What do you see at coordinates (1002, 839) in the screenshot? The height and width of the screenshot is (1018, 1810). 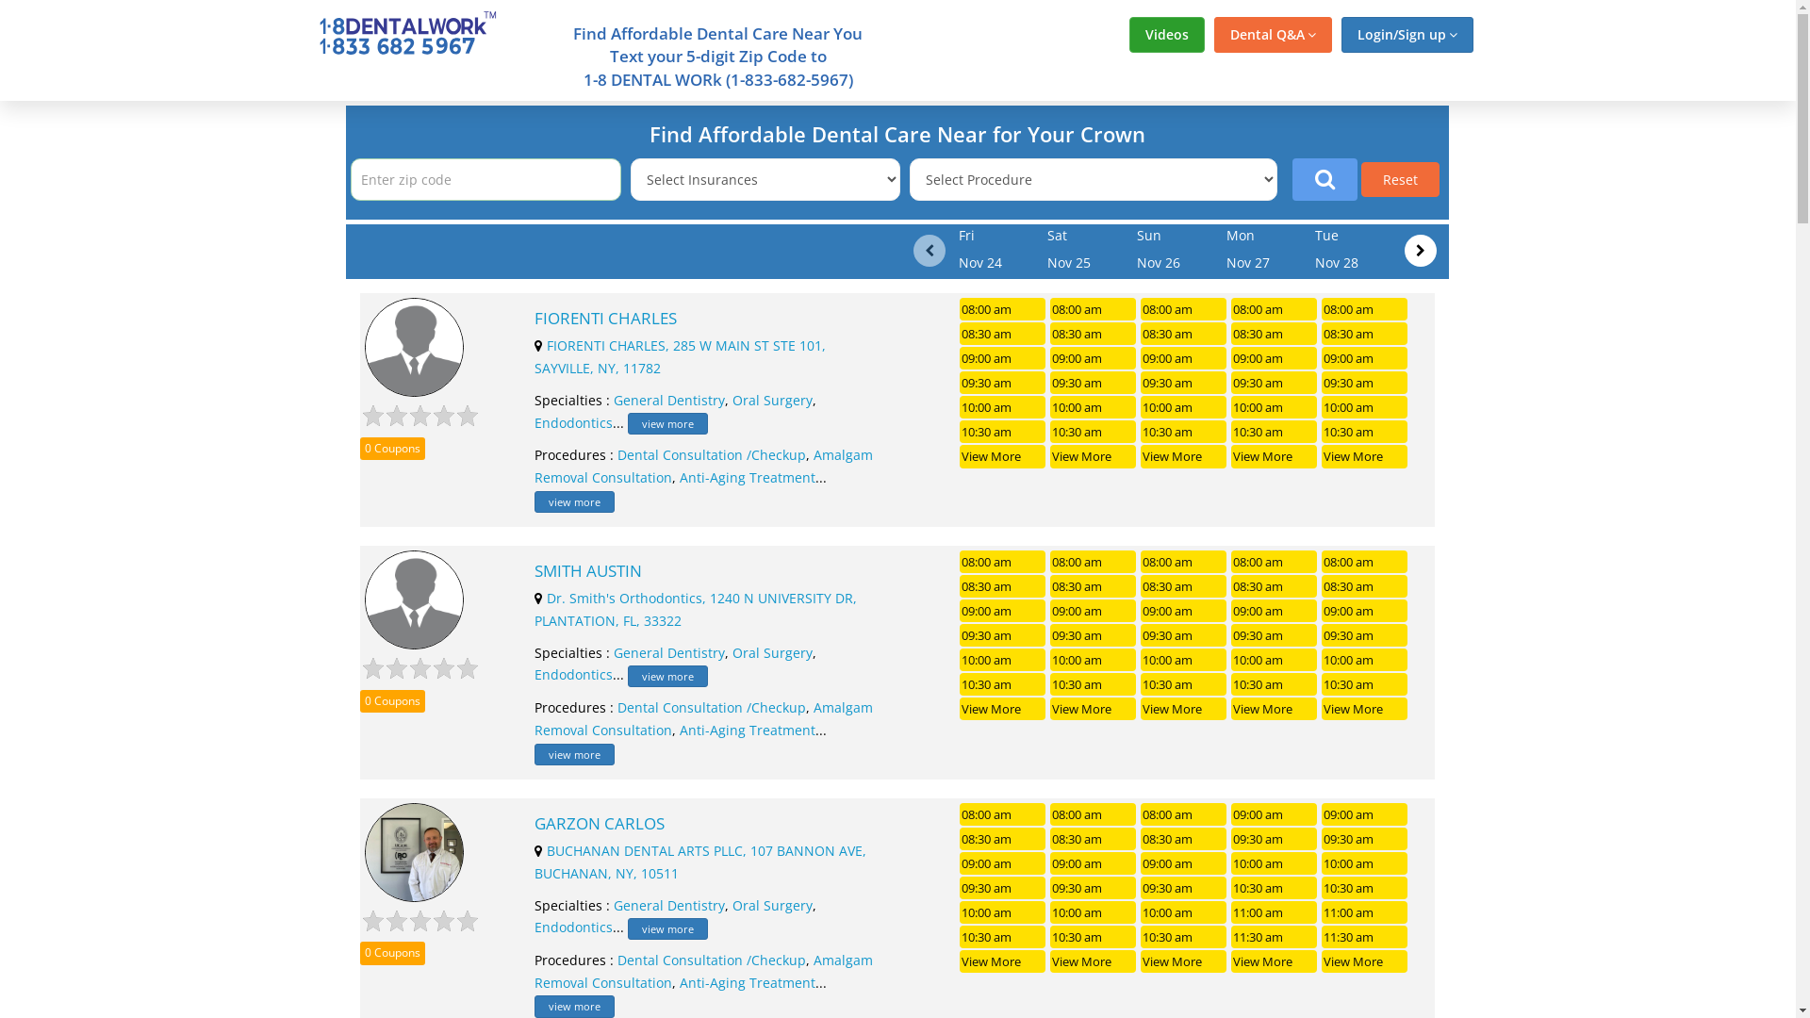 I see `08:30 am` at bounding box center [1002, 839].